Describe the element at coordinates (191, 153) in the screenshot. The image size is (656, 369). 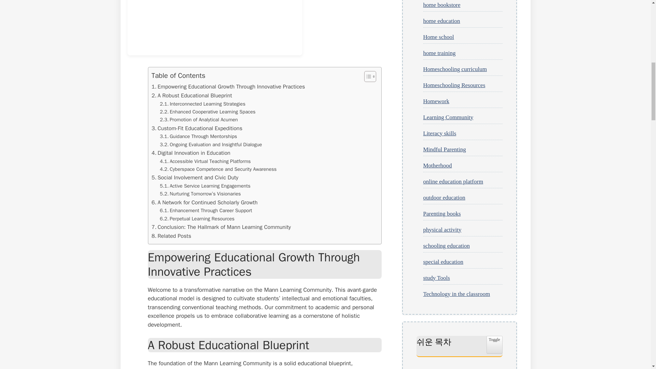
I see `Digital Innovation in Education` at that location.